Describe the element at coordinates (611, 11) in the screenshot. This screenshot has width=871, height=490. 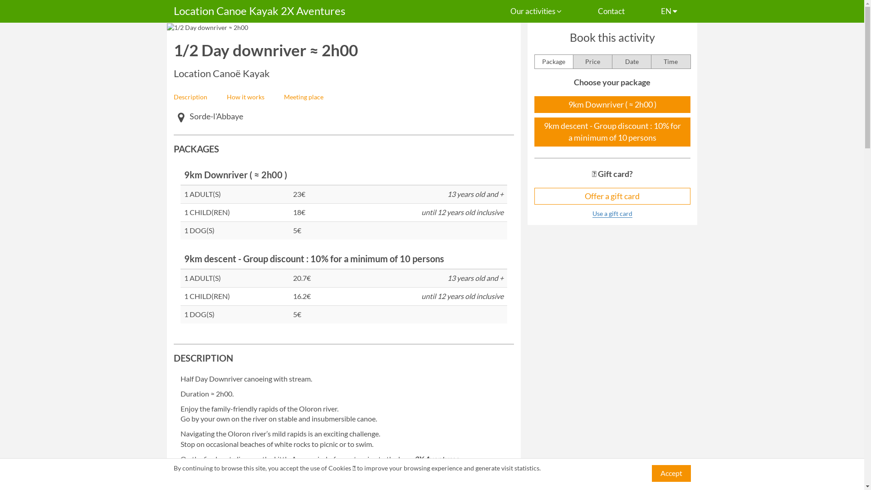
I see `Contact` at that location.